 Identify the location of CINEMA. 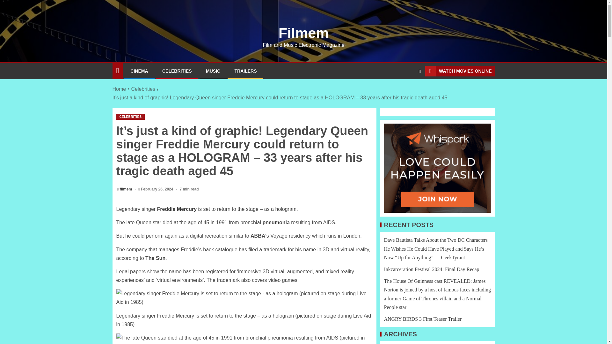
(139, 71).